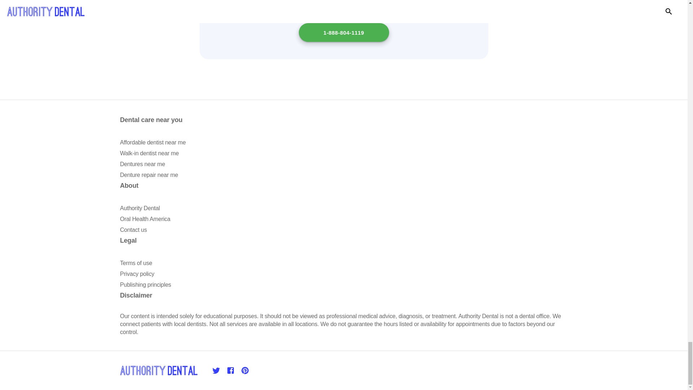  Describe the element at coordinates (145, 219) in the screenshot. I see `Oral Health America` at that location.